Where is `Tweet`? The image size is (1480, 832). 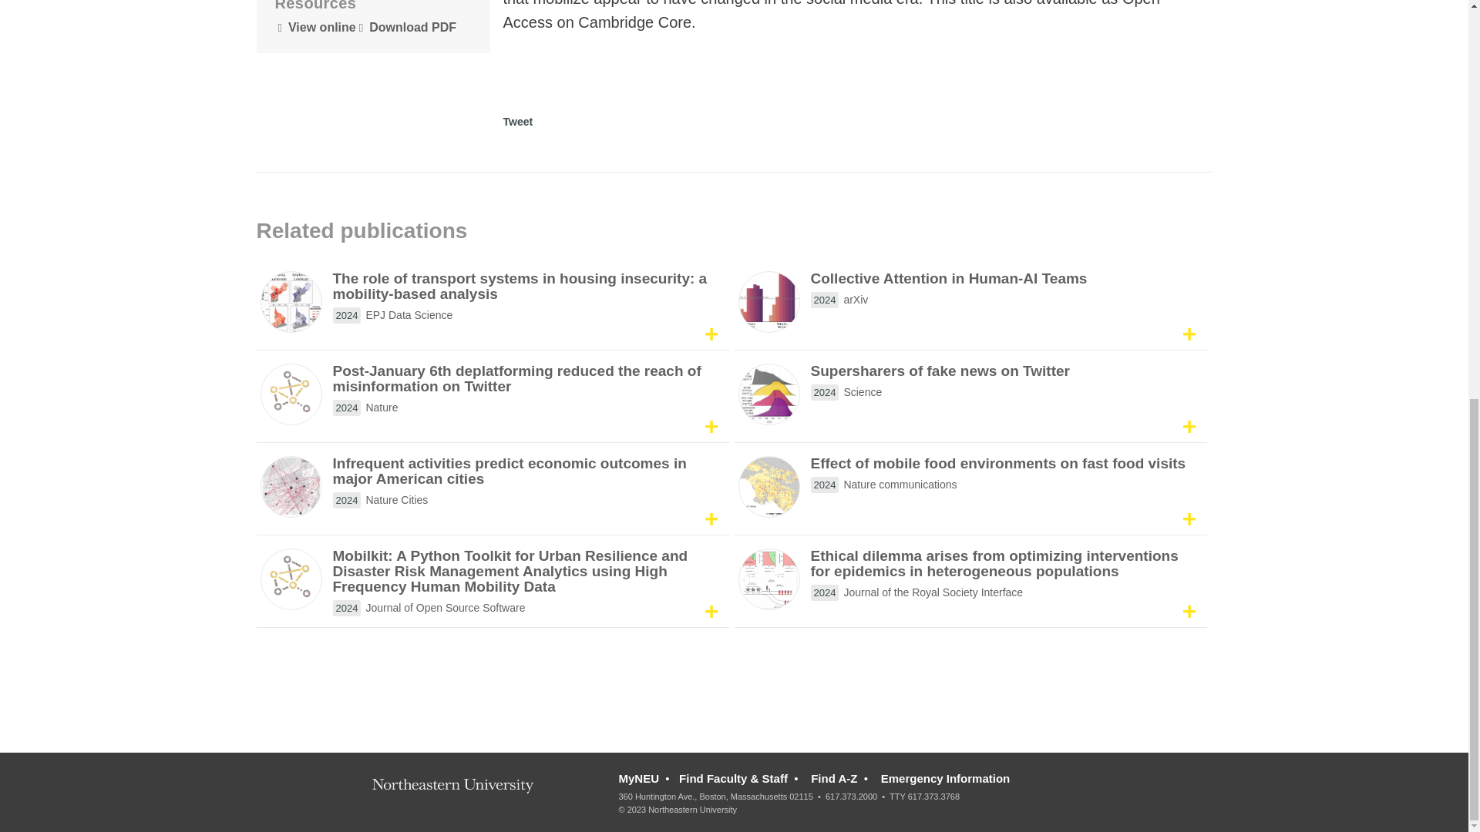
Tweet is located at coordinates (518, 122).